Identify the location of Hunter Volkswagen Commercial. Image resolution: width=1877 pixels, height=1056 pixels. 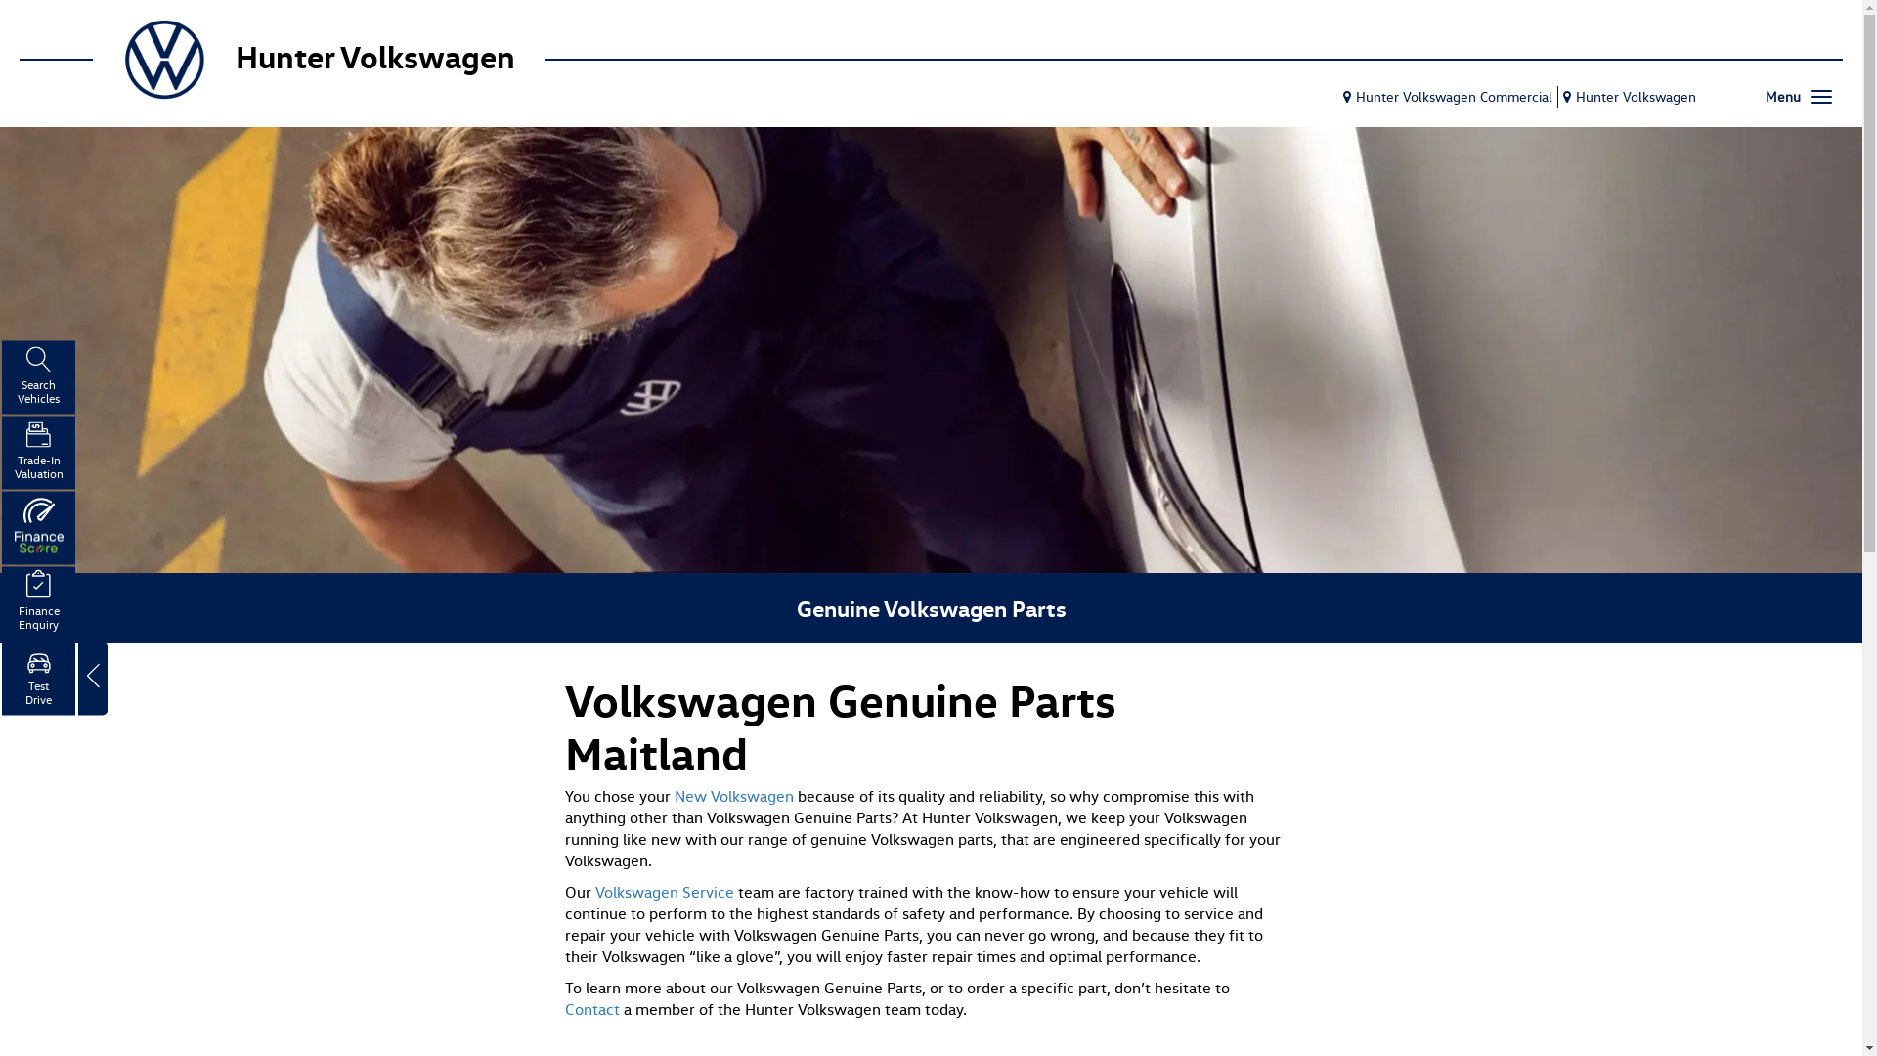
(1445, 96).